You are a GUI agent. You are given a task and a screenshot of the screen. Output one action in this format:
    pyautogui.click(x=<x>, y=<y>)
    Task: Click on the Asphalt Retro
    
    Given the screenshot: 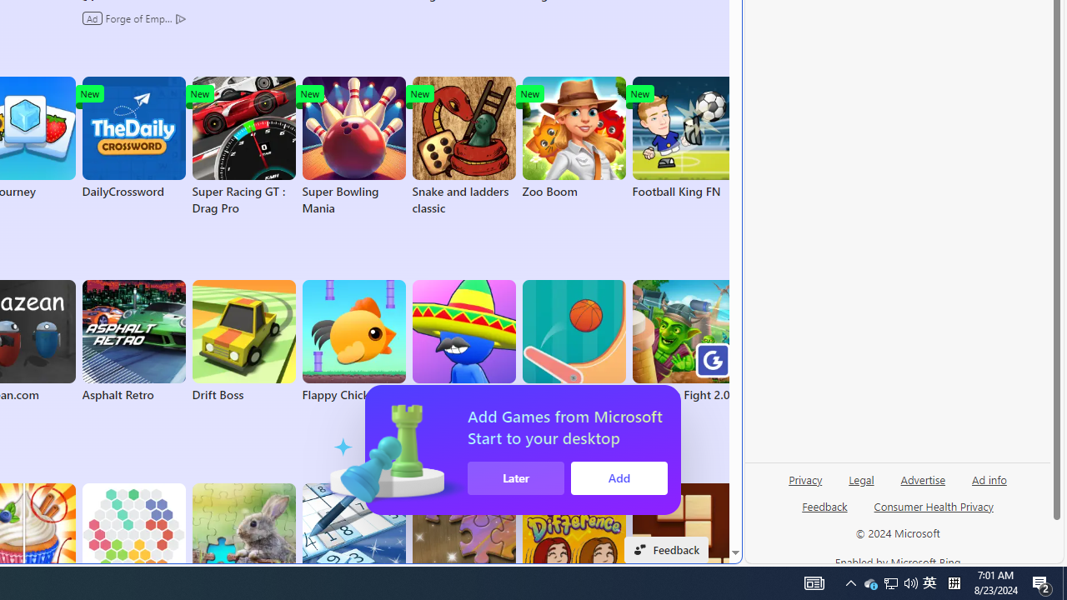 What is the action you would take?
    pyautogui.click(x=133, y=342)
    